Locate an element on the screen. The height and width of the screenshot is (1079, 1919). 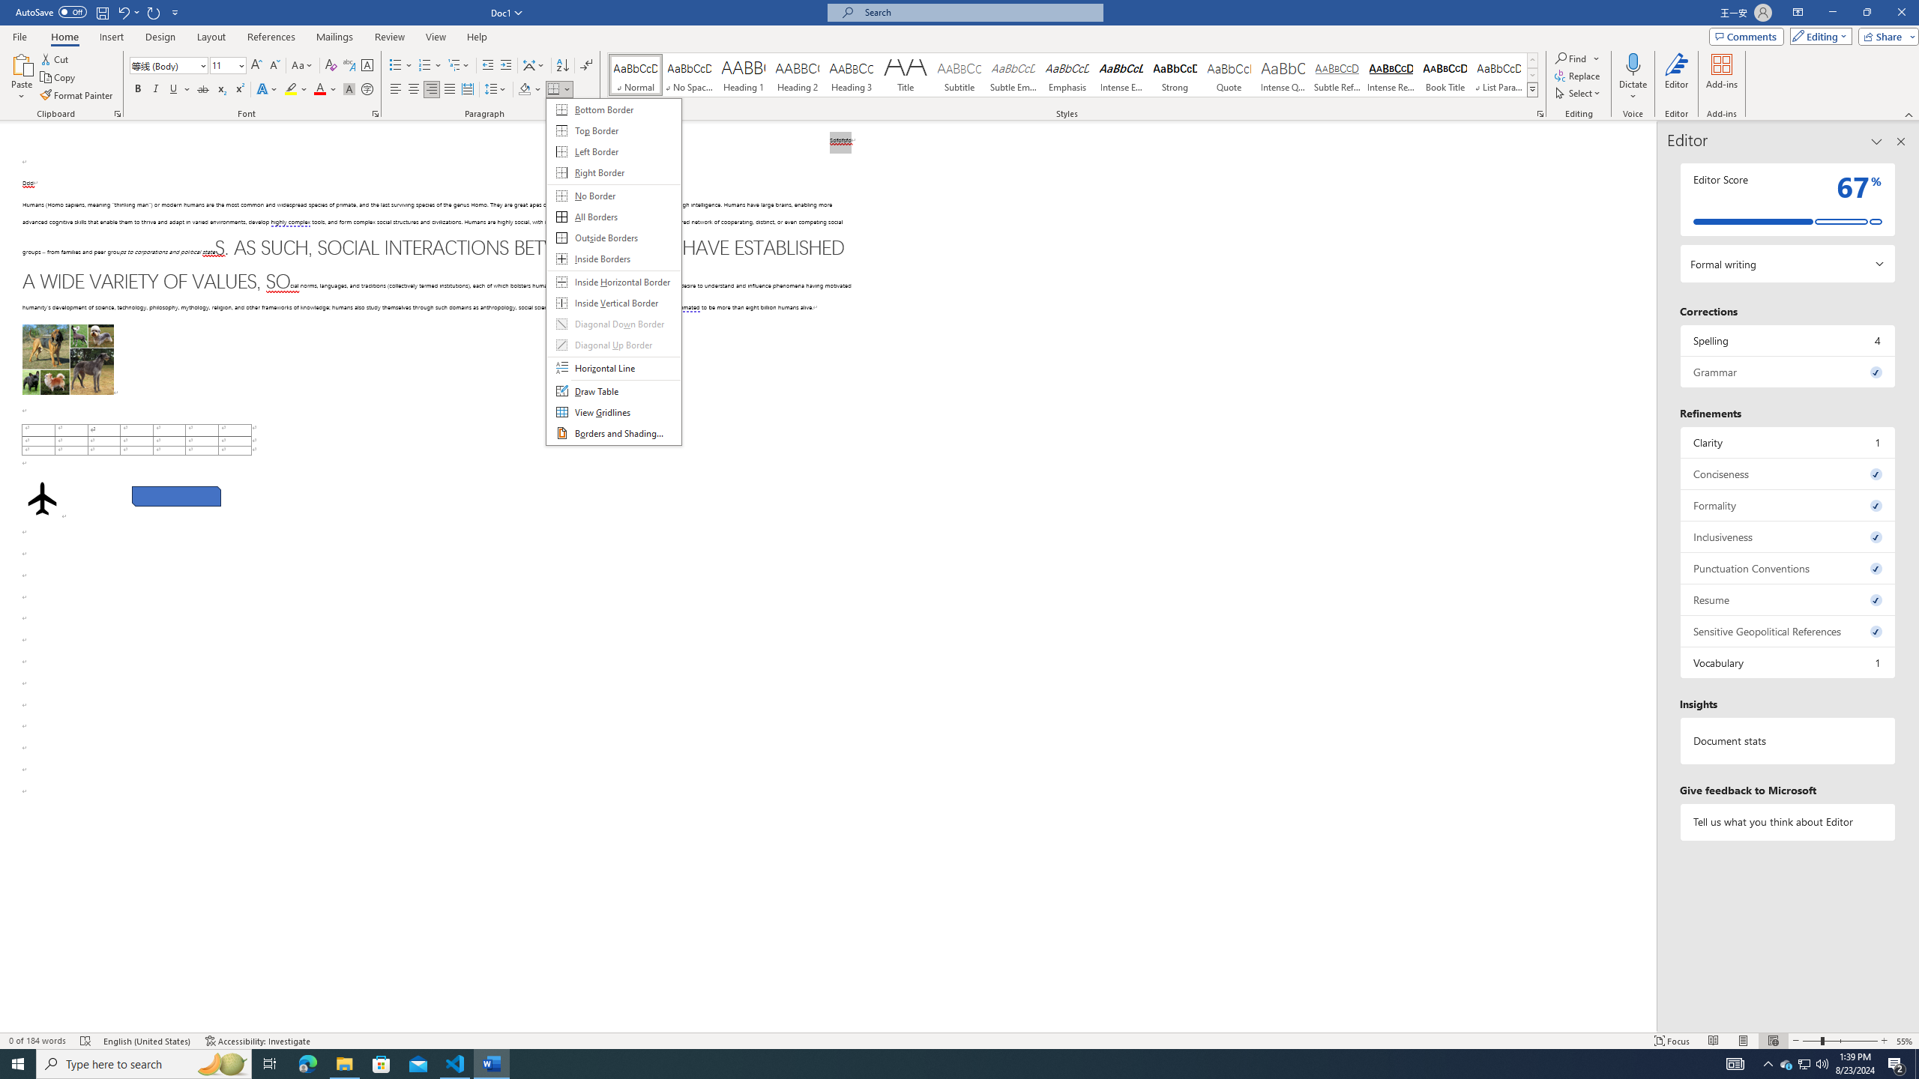
Task View is located at coordinates (270, 1064).